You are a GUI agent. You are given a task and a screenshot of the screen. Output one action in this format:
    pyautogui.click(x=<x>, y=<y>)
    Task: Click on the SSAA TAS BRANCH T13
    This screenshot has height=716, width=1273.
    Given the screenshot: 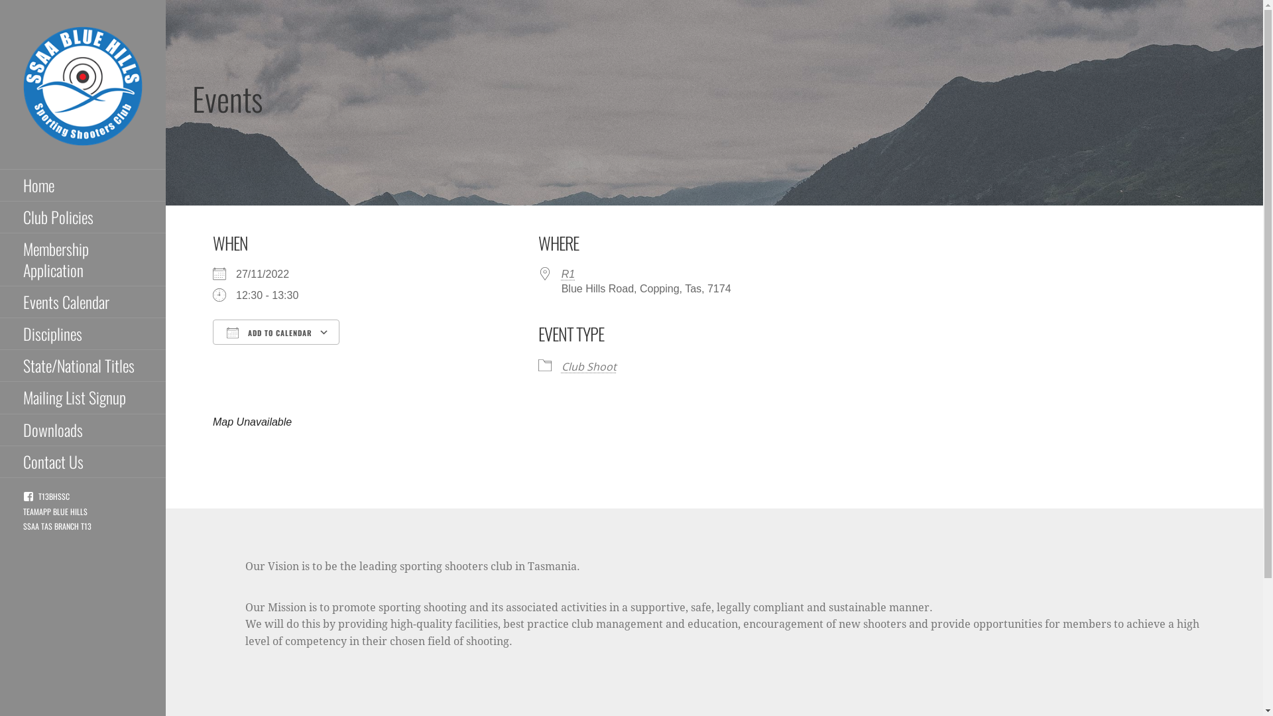 What is the action you would take?
    pyautogui.click(x=57, y=526)
    